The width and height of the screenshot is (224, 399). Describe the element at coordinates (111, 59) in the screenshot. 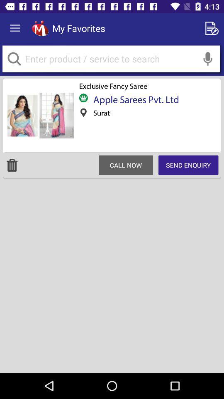

I see `search button` at that location.